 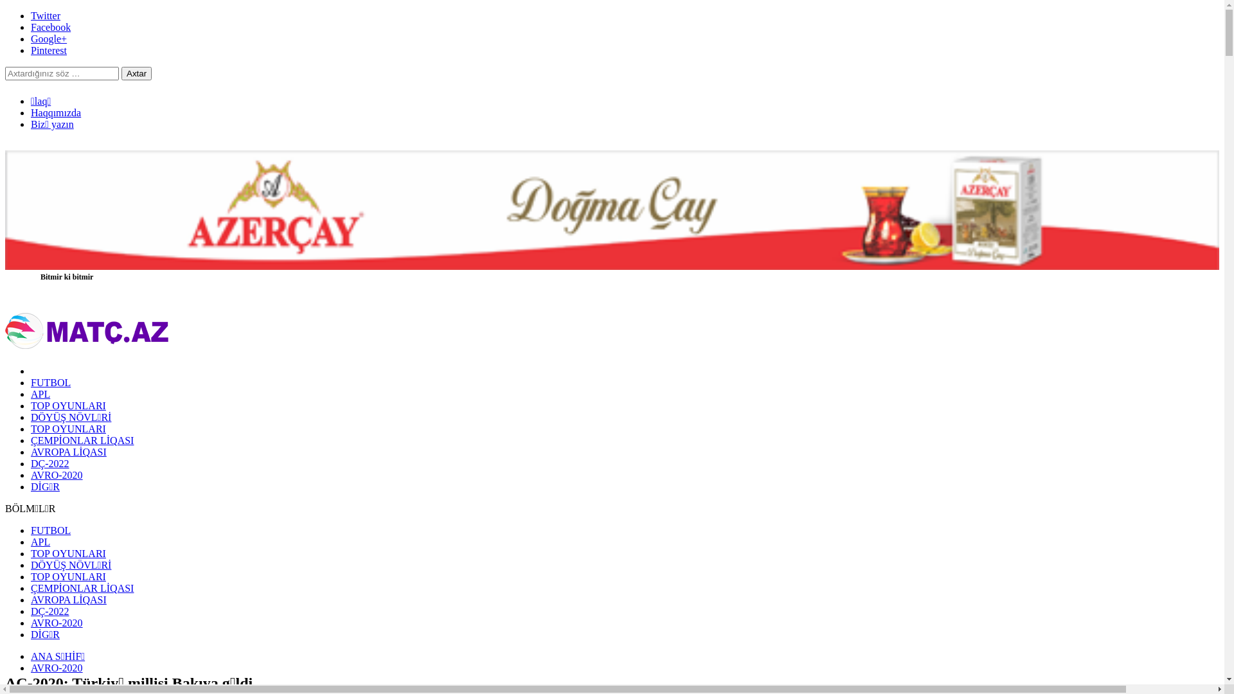 What do you see at coordinates (46, 15) in the screenshot?
I see `Twitter` at bounding box center [46, 15].